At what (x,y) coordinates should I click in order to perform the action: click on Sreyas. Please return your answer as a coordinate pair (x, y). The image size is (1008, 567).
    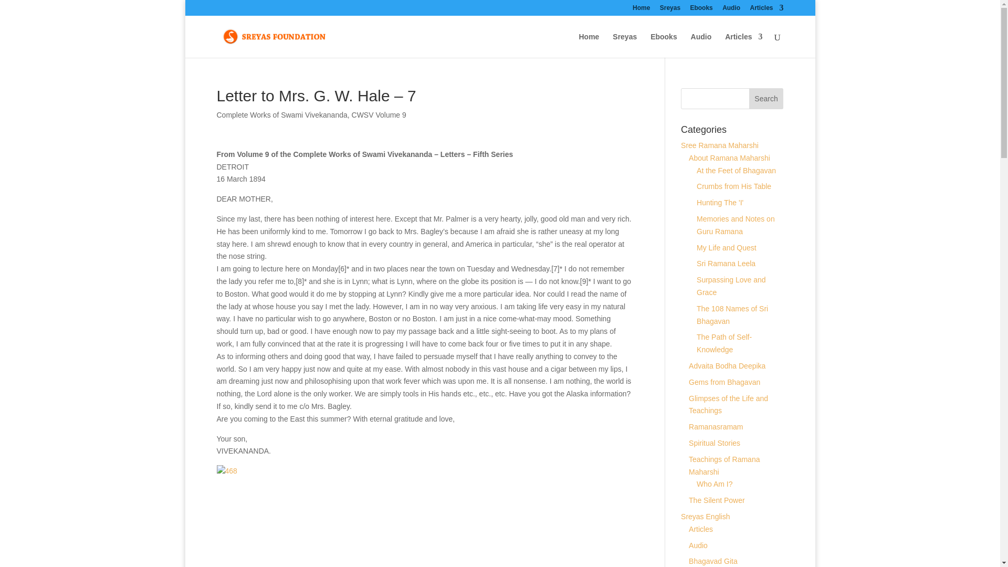
    Looking at the image, I should click on (670, 10).